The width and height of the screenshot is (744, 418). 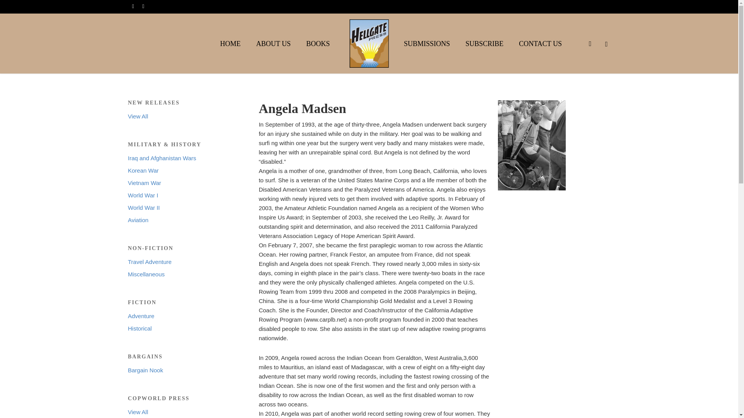 I want to click on search, so click(x=590, y=43).